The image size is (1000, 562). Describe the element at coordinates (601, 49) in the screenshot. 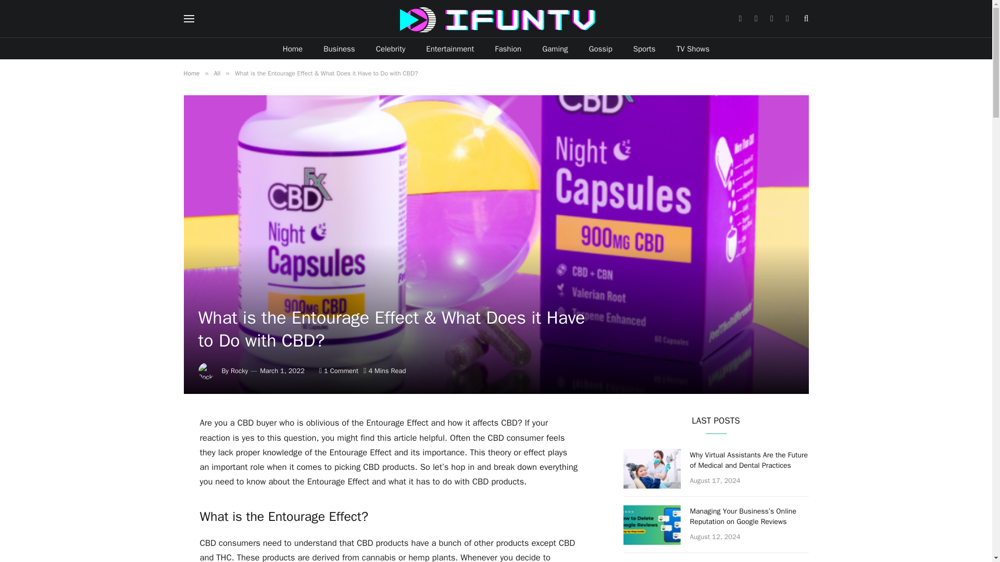

I see `Gossip` at that location.